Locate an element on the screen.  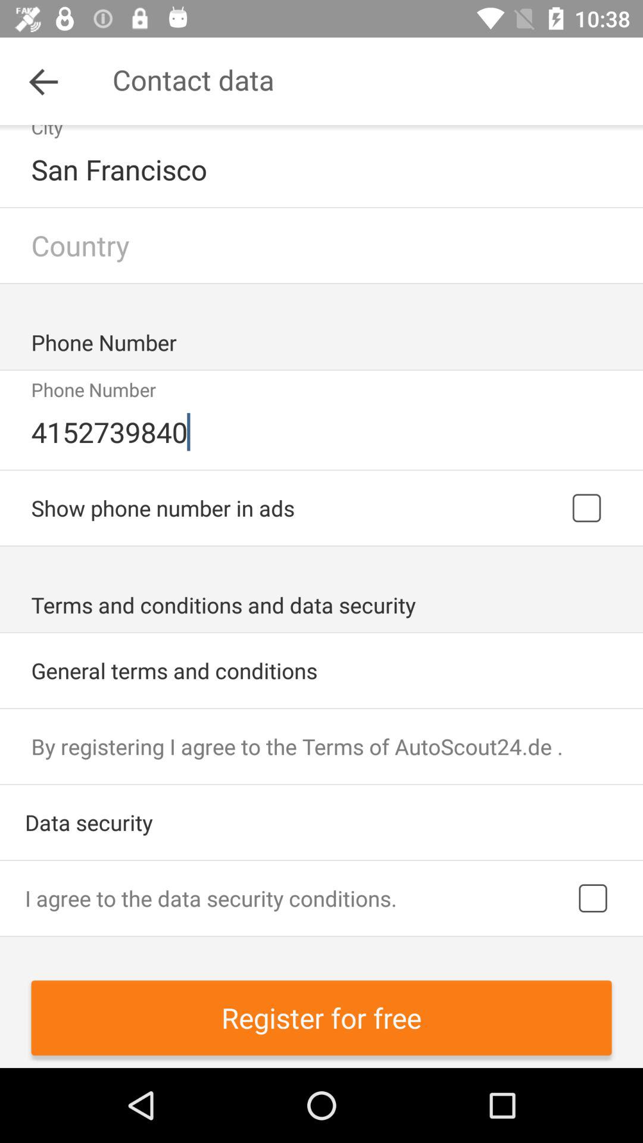
click icon to the left of the contact data icon is located at coordinates (43, 81).